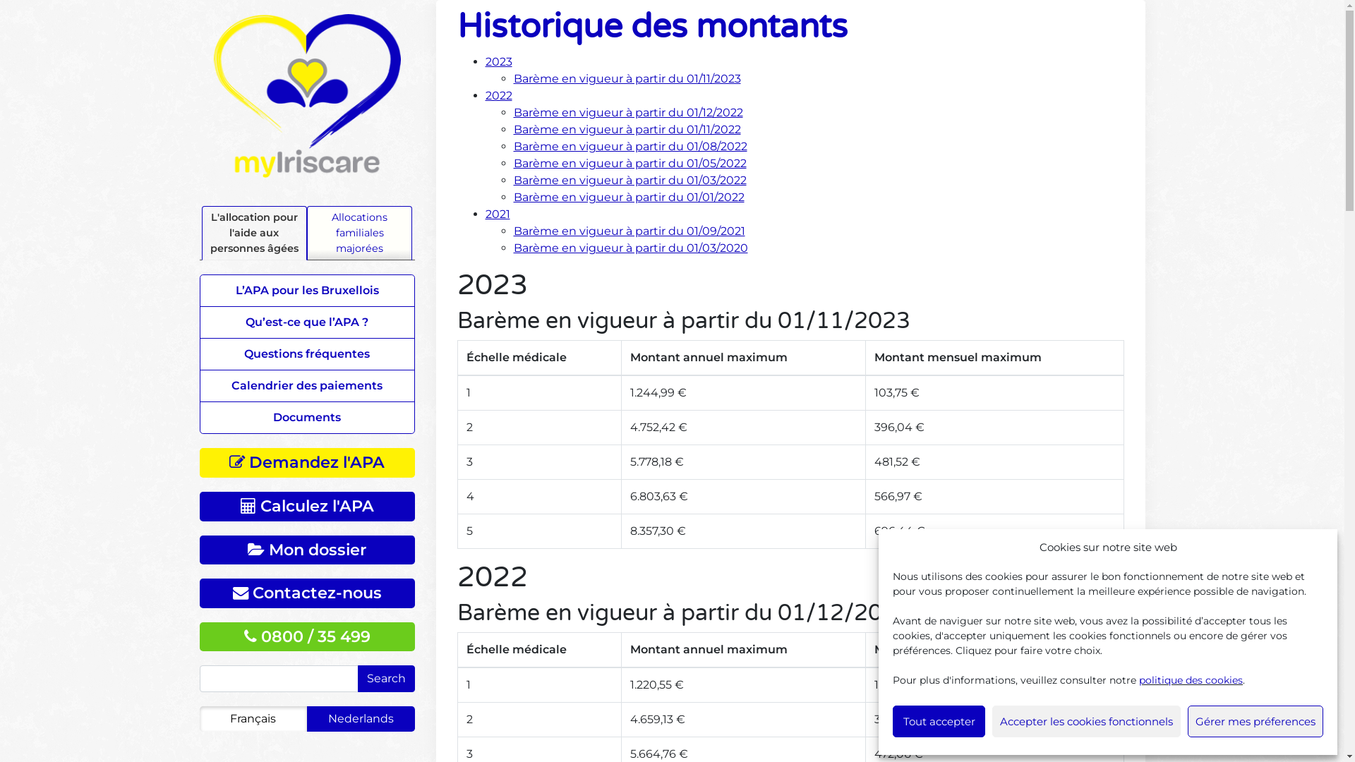 This screenshot has width=1355, height=762. Describe the element at coordinates (385, 679) in the screenshot. I see `Search` at that location.